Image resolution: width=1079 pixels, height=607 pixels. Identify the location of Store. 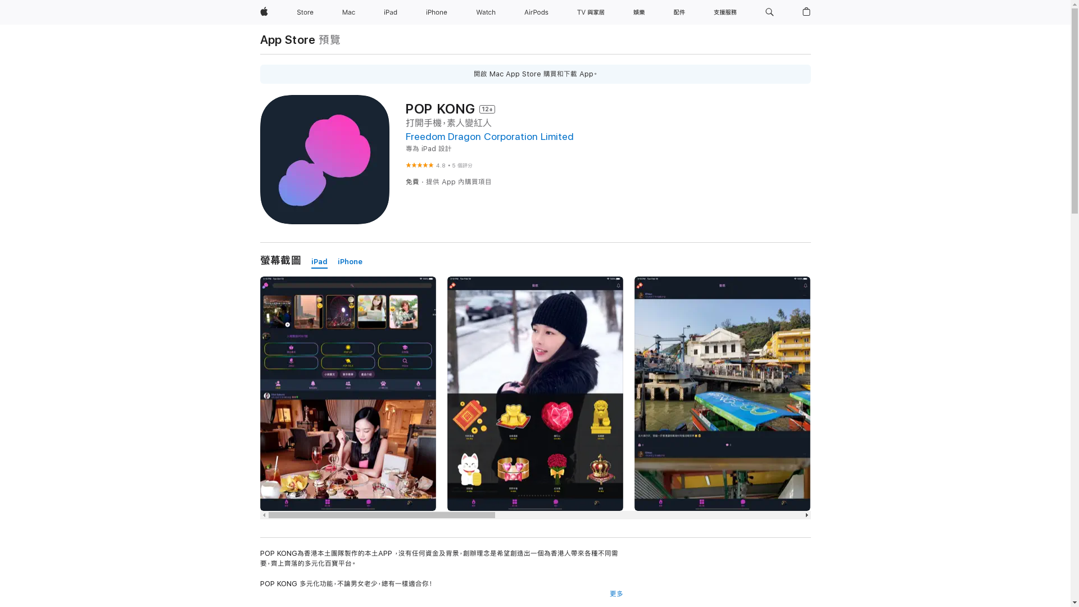
(305, 12).